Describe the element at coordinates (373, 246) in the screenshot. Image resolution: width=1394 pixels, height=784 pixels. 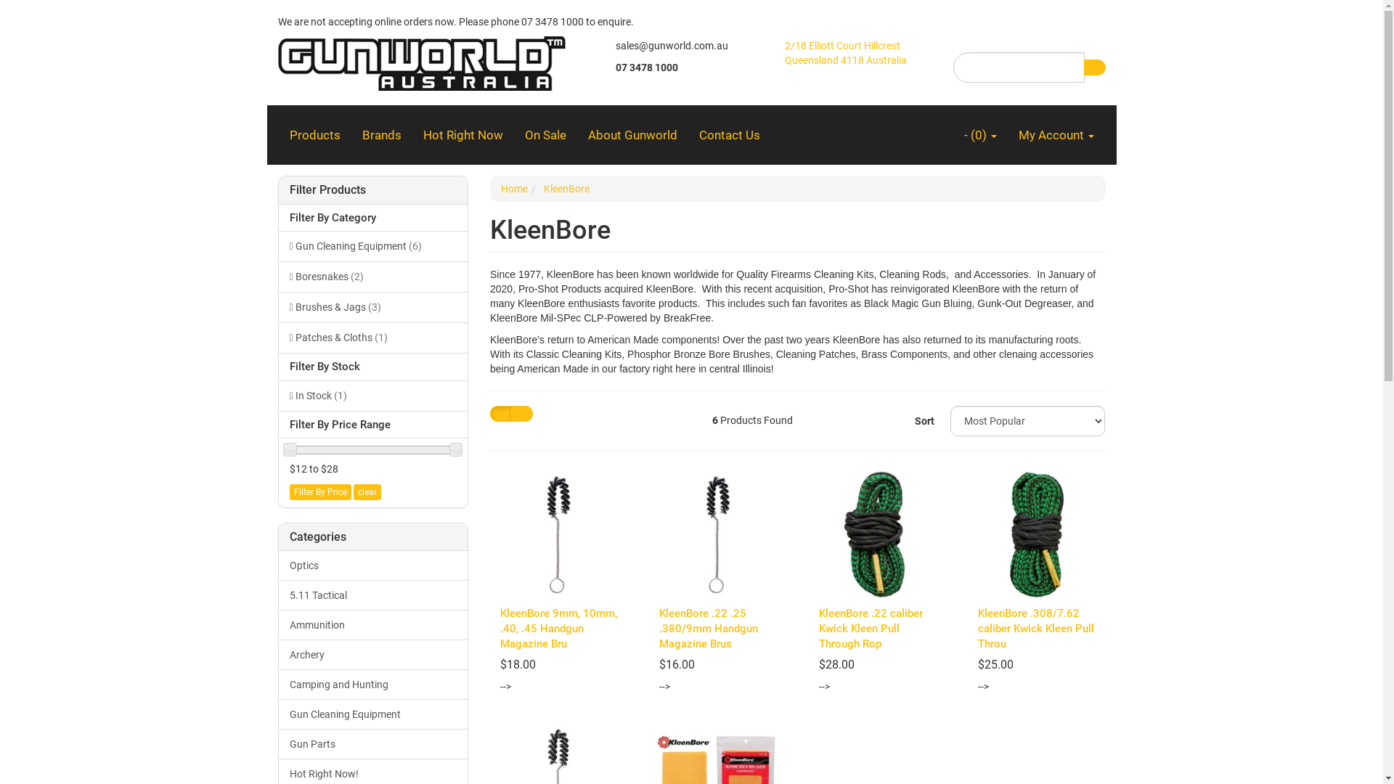
I see `Gun Cleaning Equipment (6)` at that location.